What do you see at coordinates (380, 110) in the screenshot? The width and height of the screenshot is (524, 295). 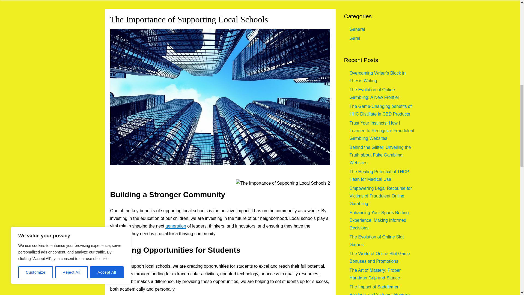 I see `The Game-Changing benefits of HHC Distillate in CBD Products` at bounding box center [380, 110].